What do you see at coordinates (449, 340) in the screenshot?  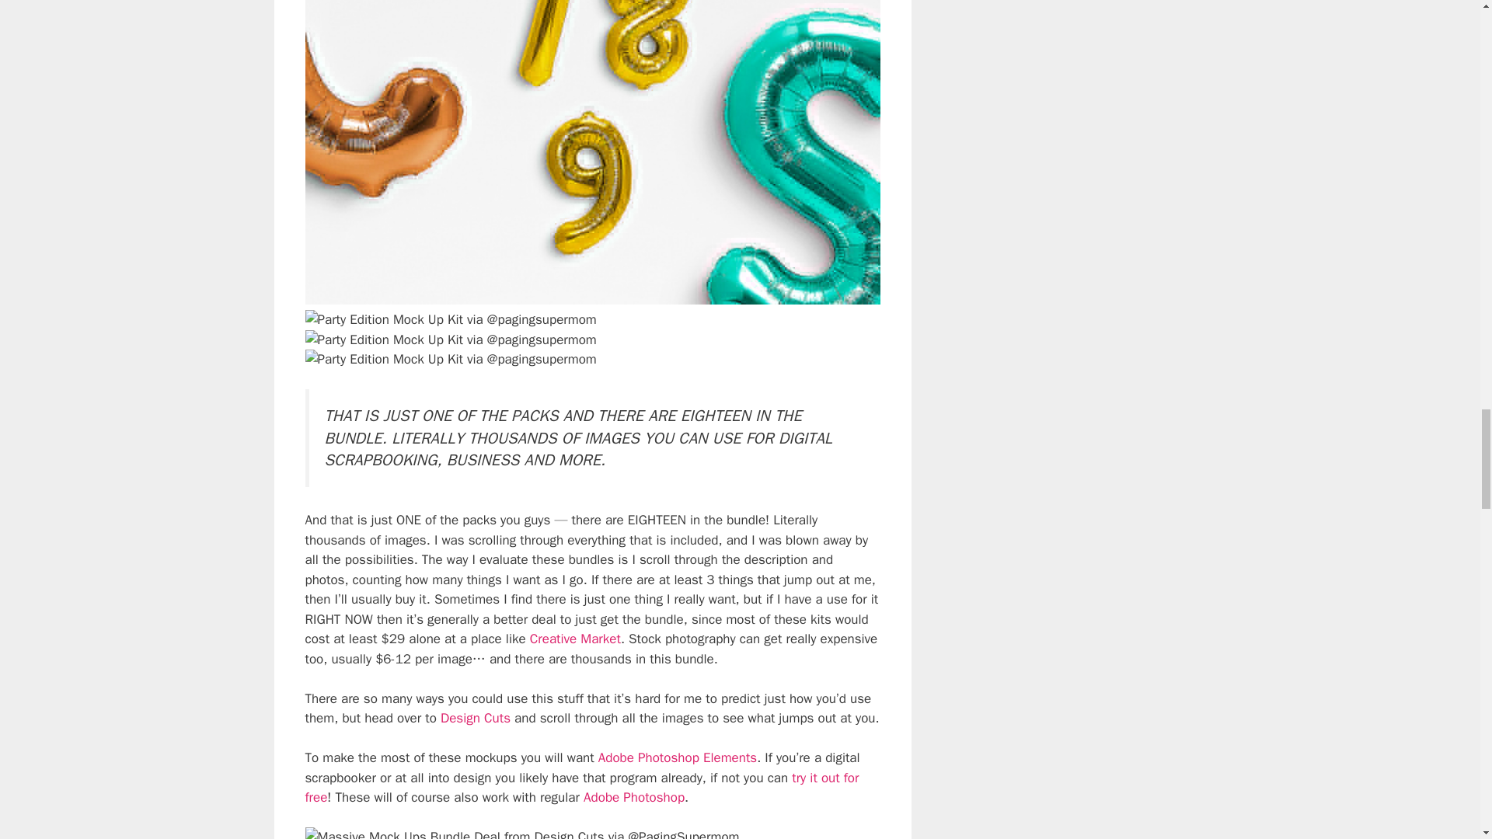 I see `Massive Mockups D10` at bounding box center [449, 340].